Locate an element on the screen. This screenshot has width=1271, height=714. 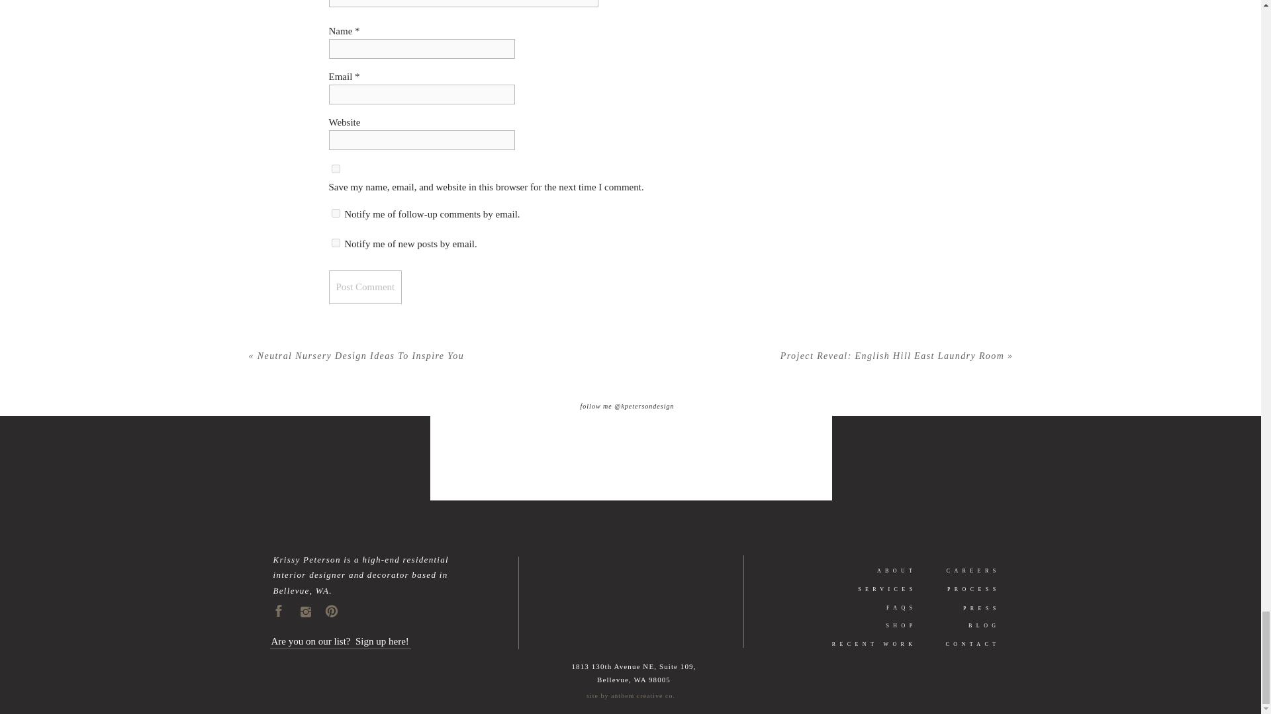
Neutral Nursery Design Ideas To Inspire You is located at coordinates (360, 356).